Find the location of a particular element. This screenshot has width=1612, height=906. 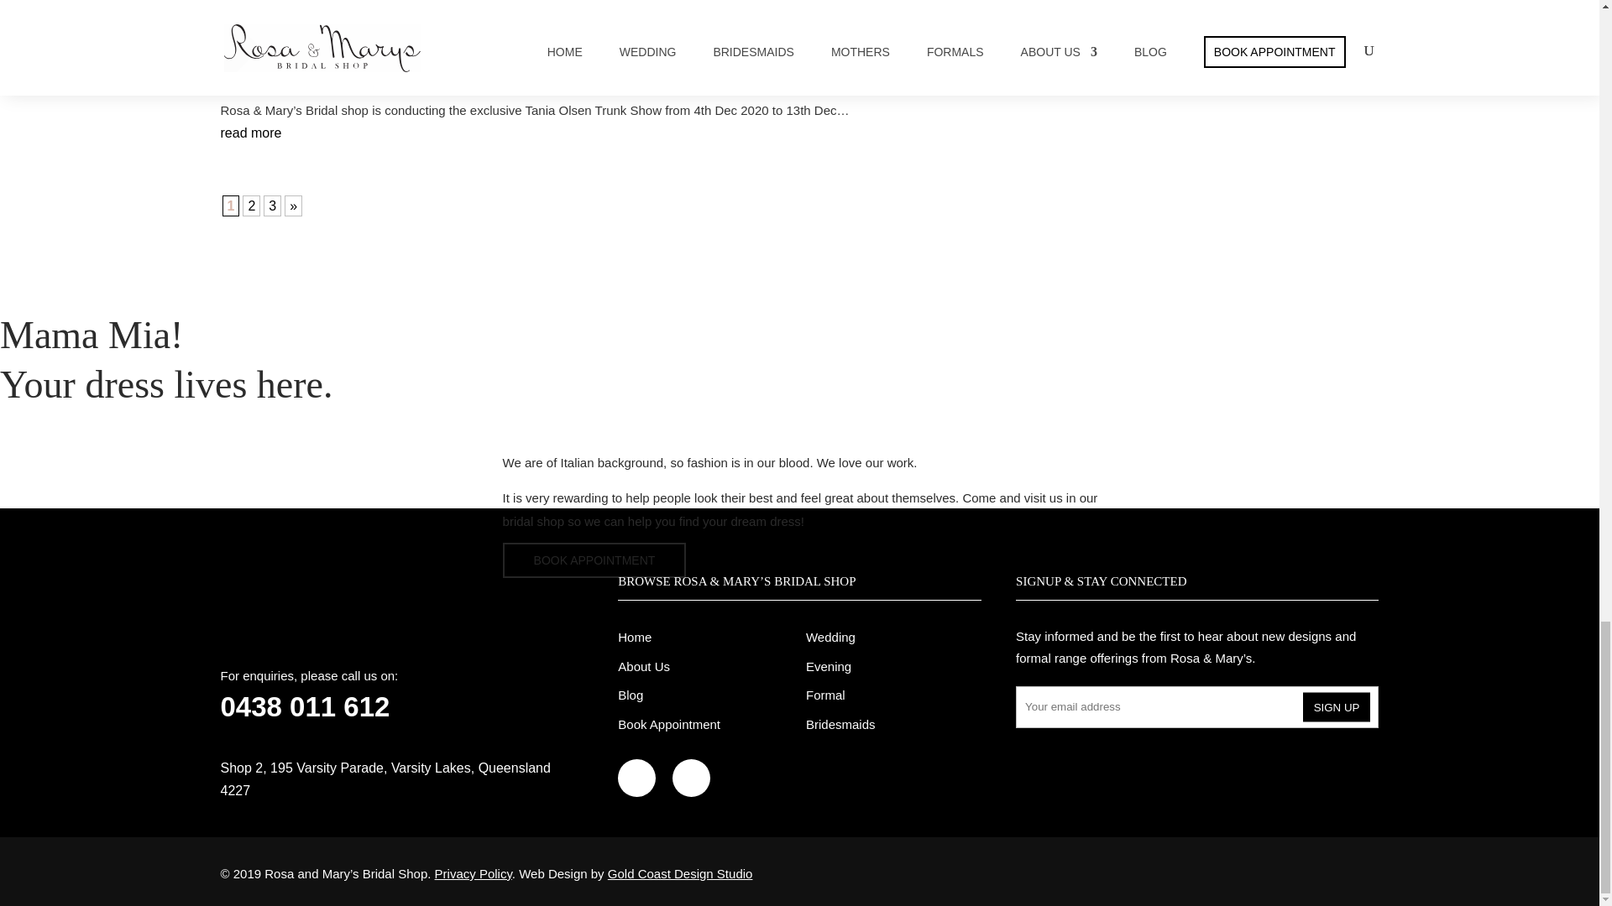

Book Appointment is located at coordinates (668, 724).